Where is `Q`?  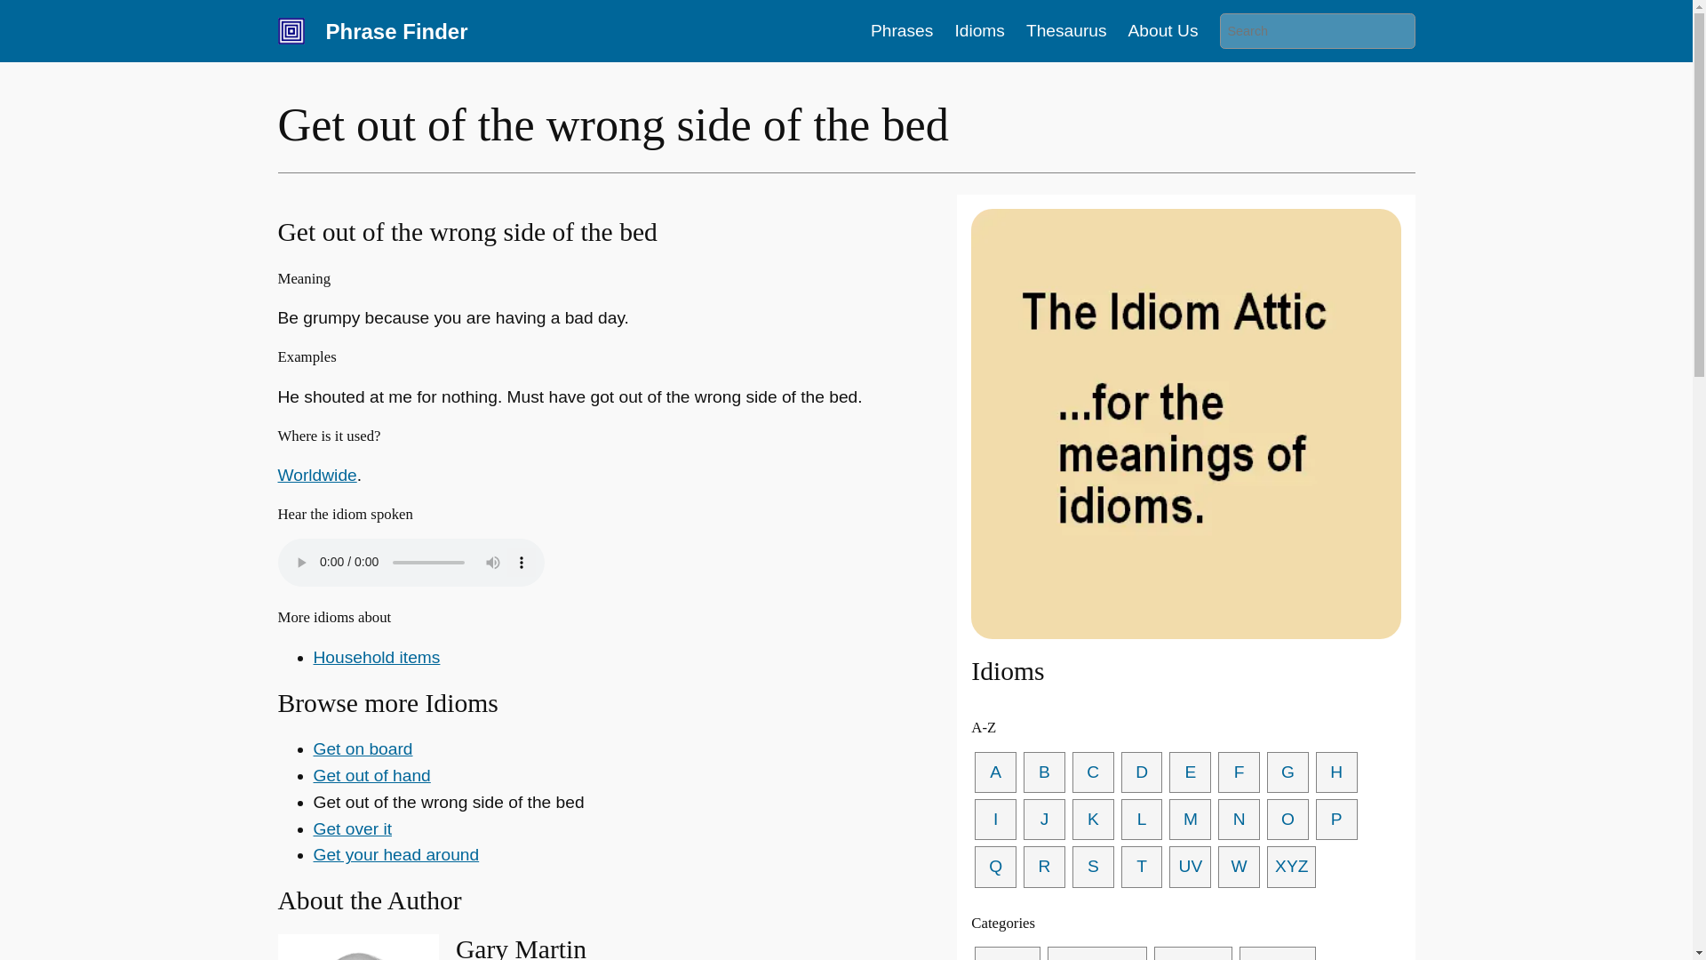
Q is located at coordinates (995, 867).